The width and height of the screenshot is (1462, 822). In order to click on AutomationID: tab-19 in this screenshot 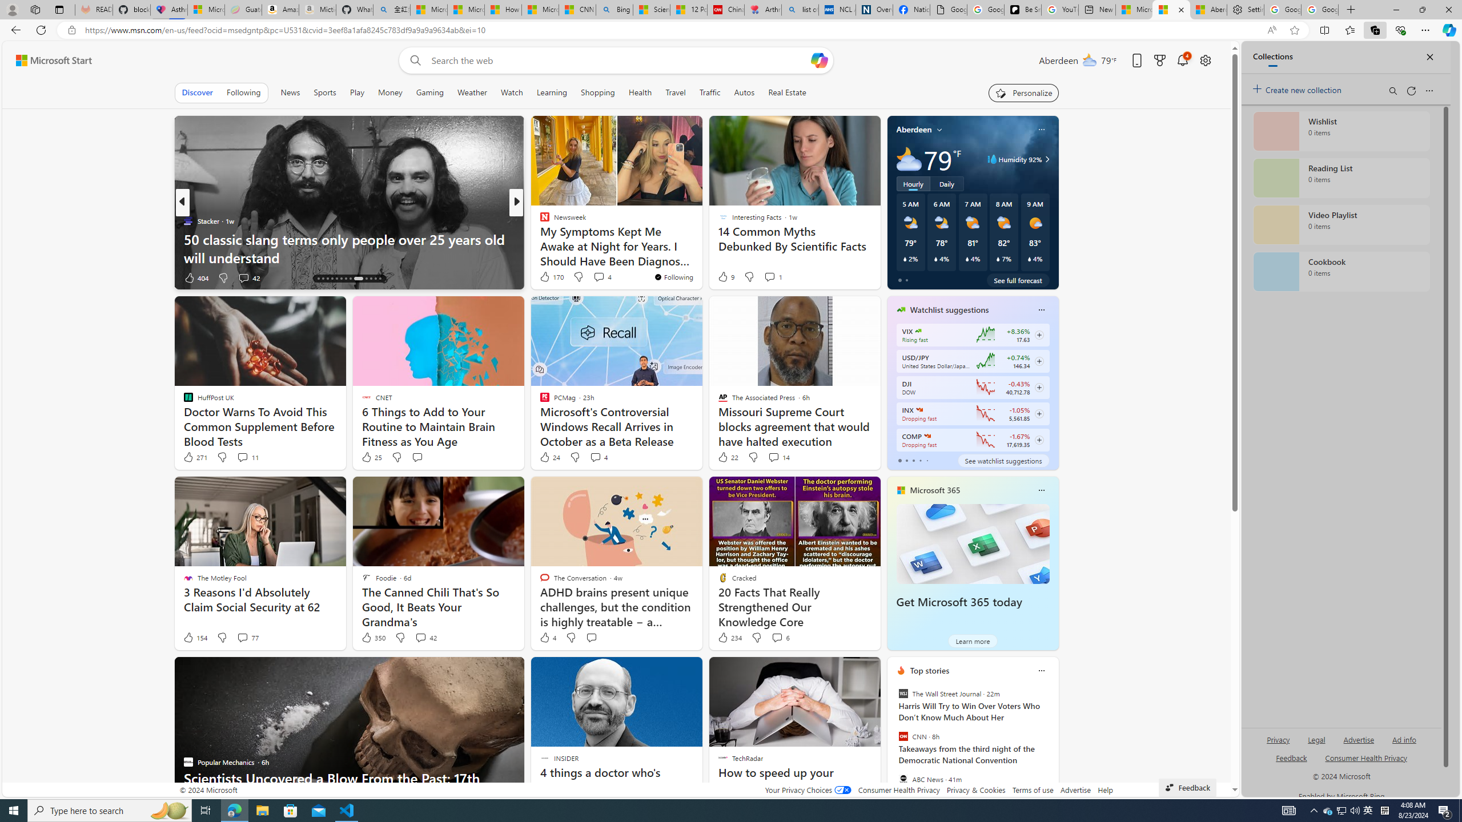, I will do `click(341, 279)`.